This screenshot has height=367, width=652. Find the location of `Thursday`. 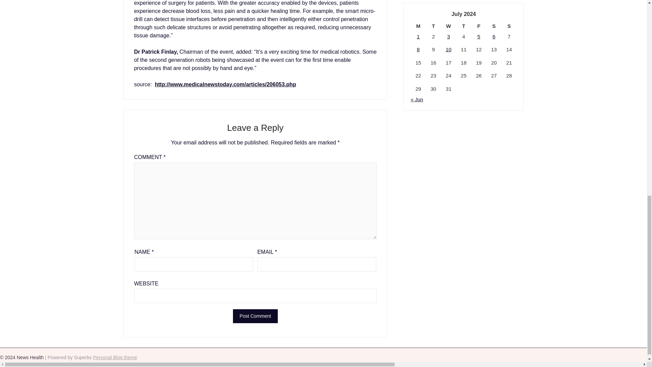

Thursday is located at coordinates (464, 26).